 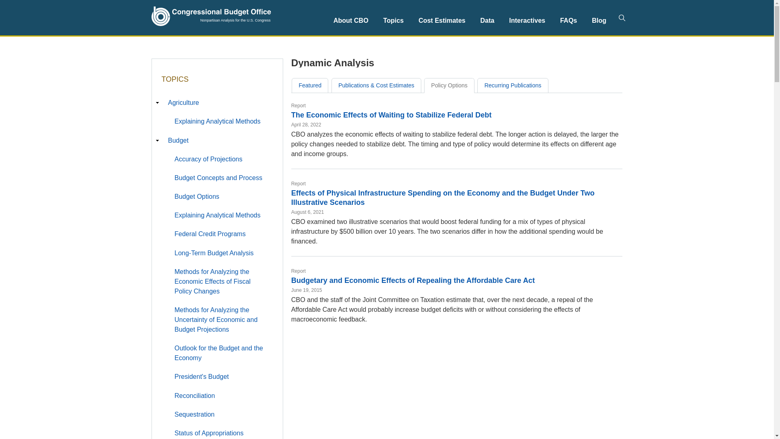 What do you see at coordinates (211, 16) in the screenshot?
I see `Congressional Budget Office Home` at bounding box center [211, 16].